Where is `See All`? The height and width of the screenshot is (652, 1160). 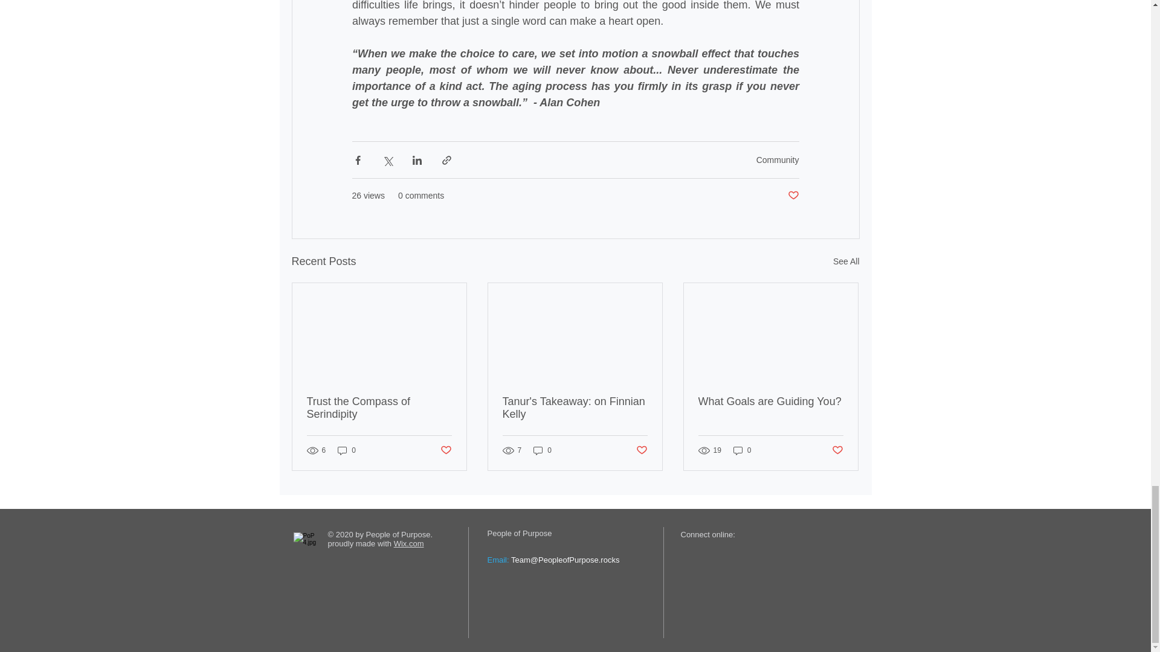 See All is located at coordinates (846, 262).